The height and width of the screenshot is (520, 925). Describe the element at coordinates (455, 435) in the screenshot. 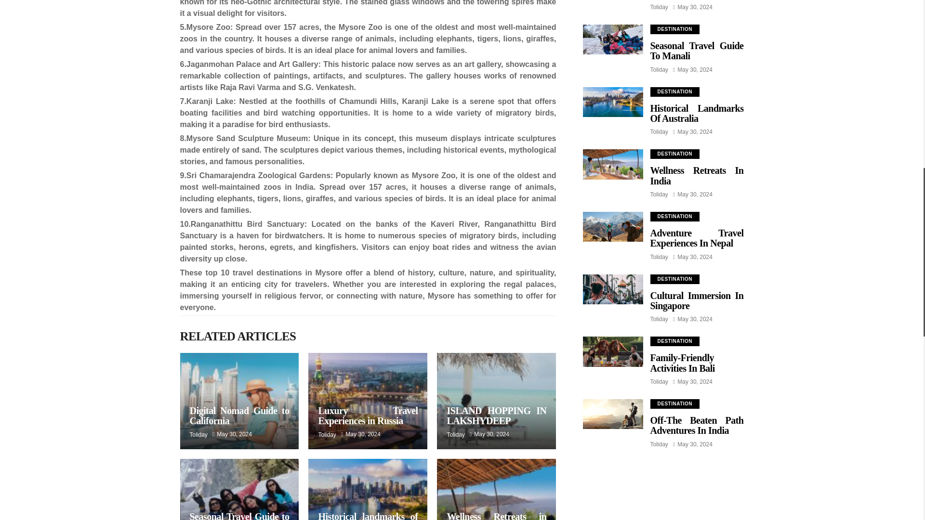

I see `Toliday` at that location.